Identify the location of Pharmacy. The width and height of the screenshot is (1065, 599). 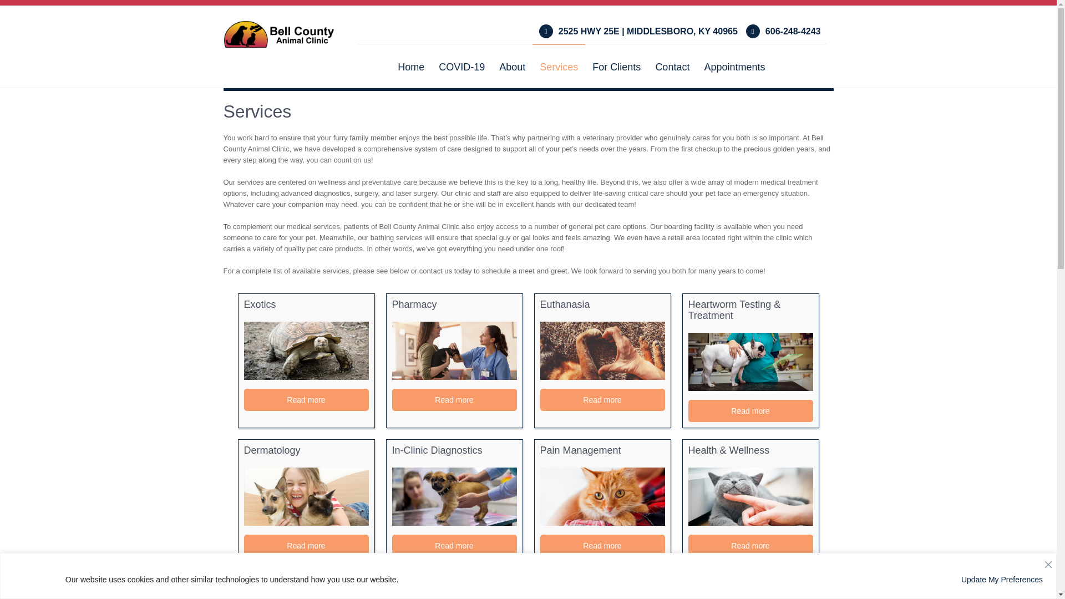
(454, 351).